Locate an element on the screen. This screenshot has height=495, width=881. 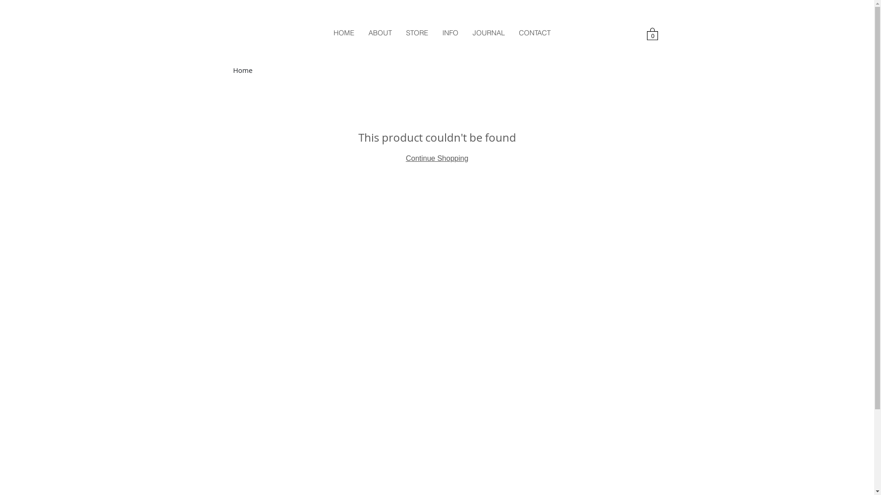
HOME is located at coordinates (344, 33).